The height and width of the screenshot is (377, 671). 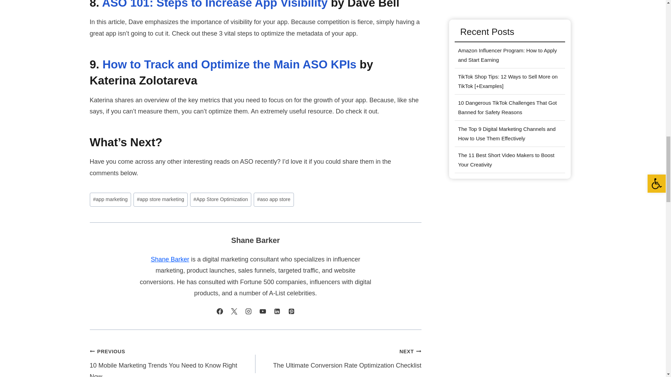 What do you see at coordinates (234, 311) in the screenshot?
I see `Follow Shane Barker on X formerly Twitter` at bounding box center [234, 311].